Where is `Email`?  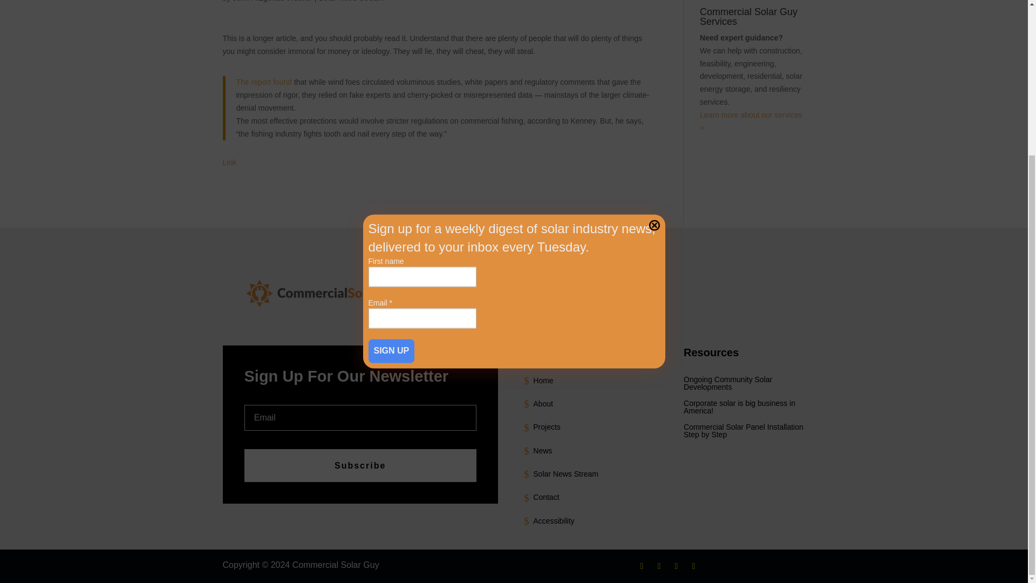
Email is located at coordinates (421, 114).